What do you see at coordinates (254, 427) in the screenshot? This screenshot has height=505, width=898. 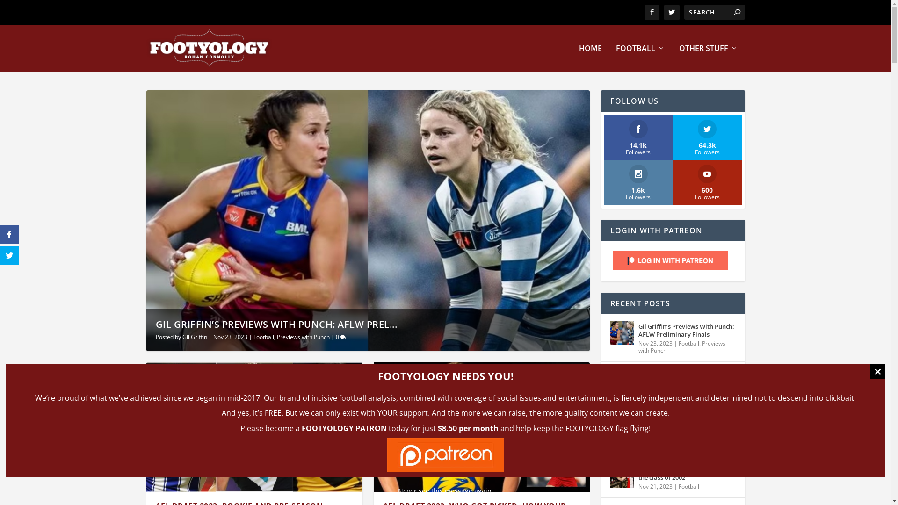 I see `AFL Draft 2023: Rookie and Pre-Season Drafts` at bounding box center [254, 427].